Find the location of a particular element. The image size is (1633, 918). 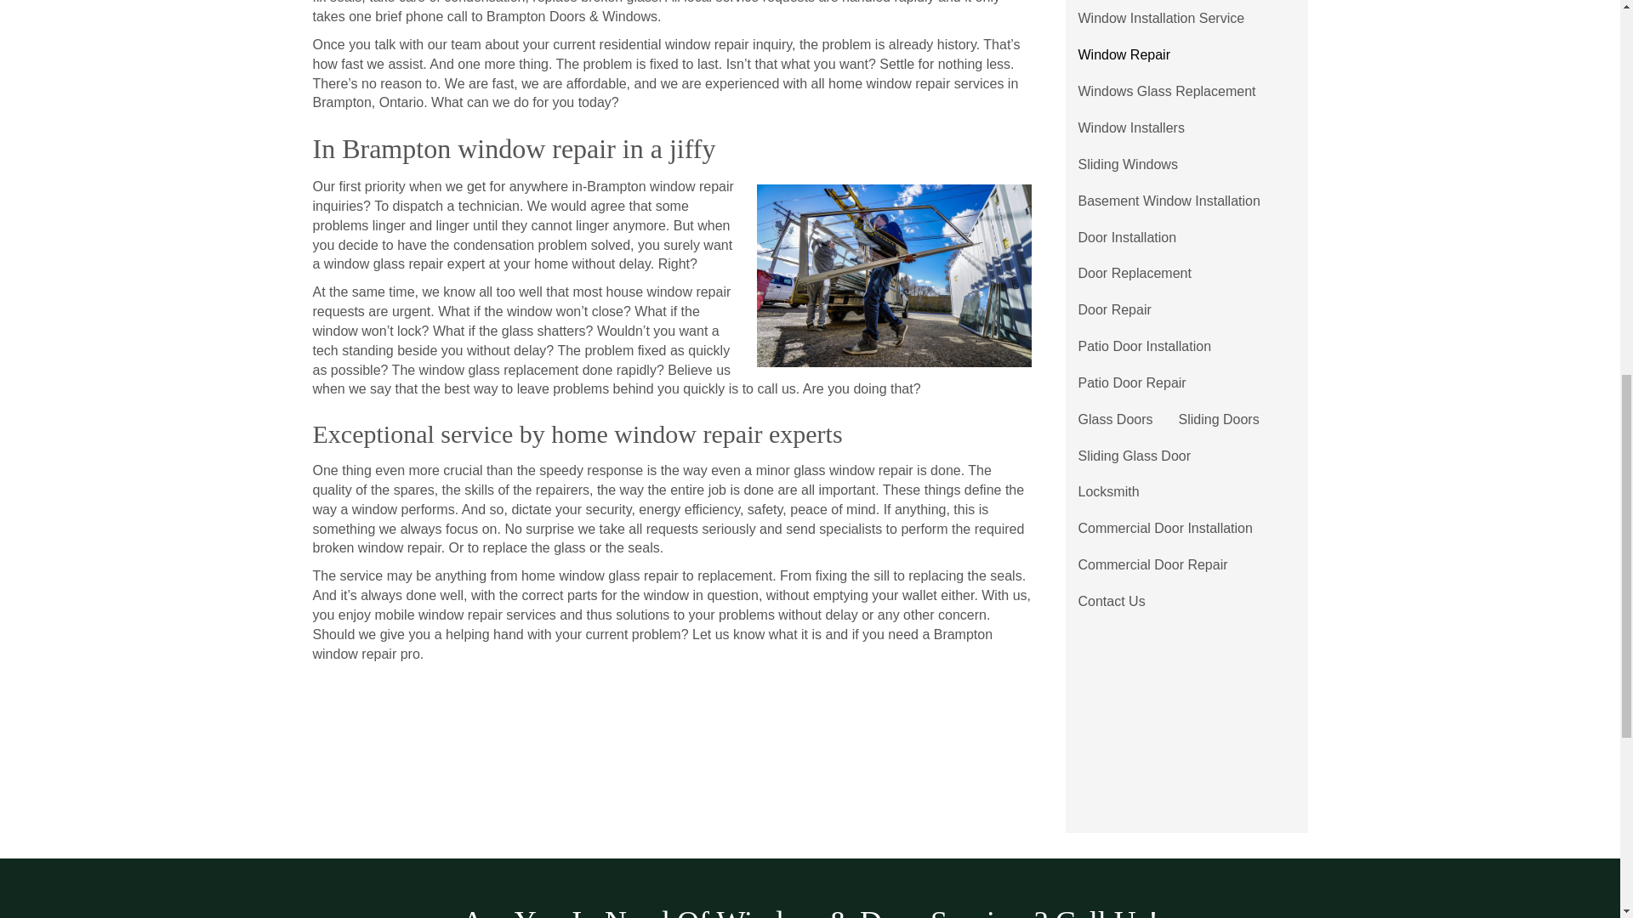

Windows Glass Replacement is located at coordinates (1166, 92).